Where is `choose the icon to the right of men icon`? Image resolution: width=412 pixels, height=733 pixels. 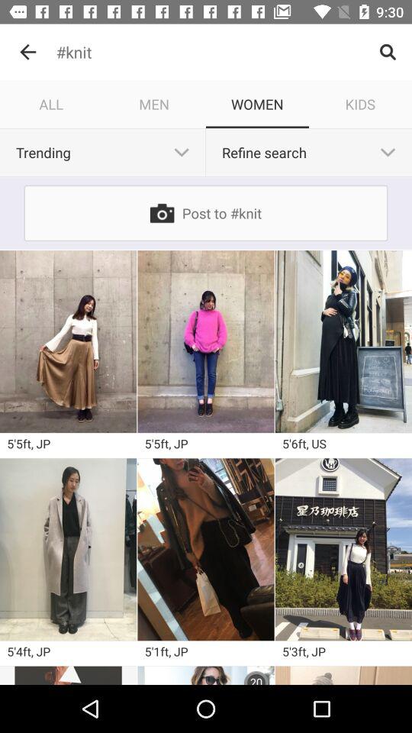 choose the icon to the right of men icon is located at coordinates (258, 104).